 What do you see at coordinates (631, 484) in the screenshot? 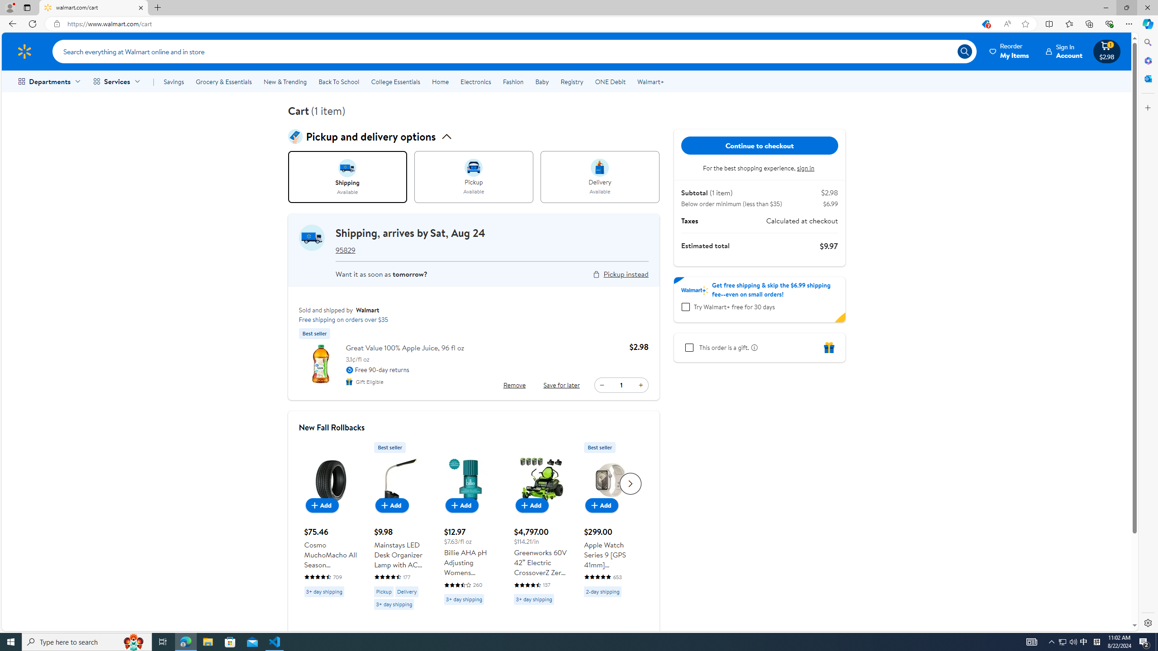
I see `Next slide for horizontalScrollerRecommendations list` at bounding box center [631, 484].